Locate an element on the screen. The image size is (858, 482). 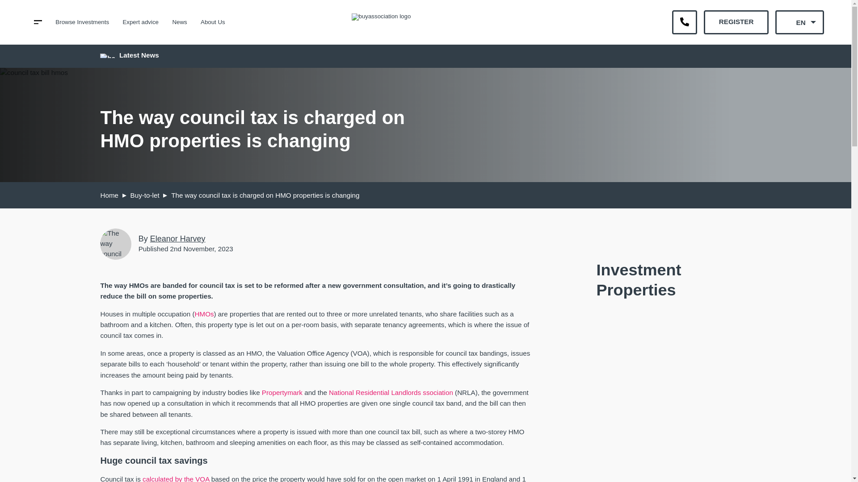
Expert advice is located at coordinates (140, 22).